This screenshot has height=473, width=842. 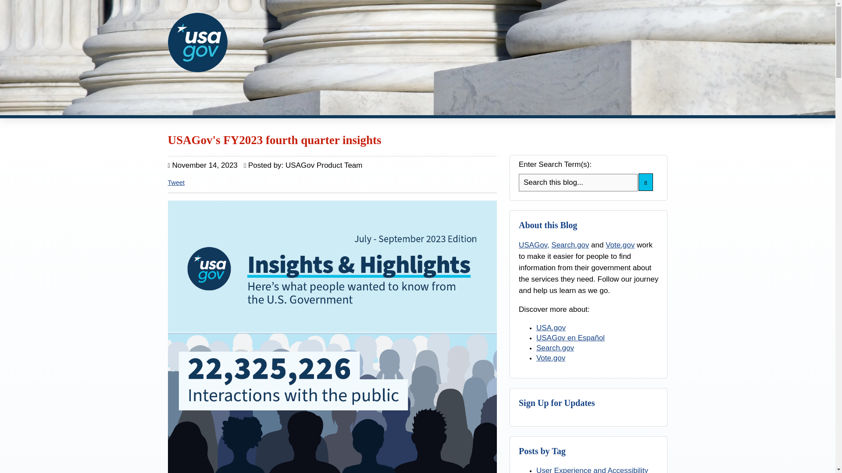 I want to click on Search.gov, so click(x=555, y=348).